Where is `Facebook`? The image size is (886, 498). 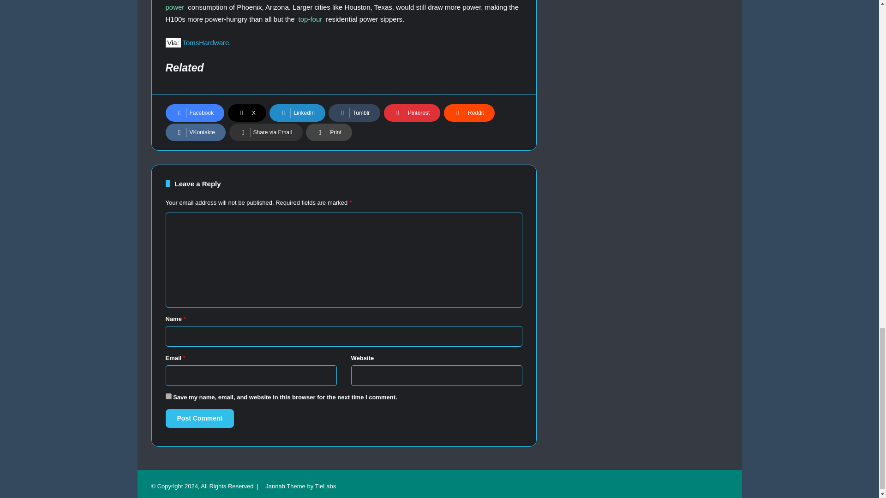 Facebook is located at coordinates (194, 113).